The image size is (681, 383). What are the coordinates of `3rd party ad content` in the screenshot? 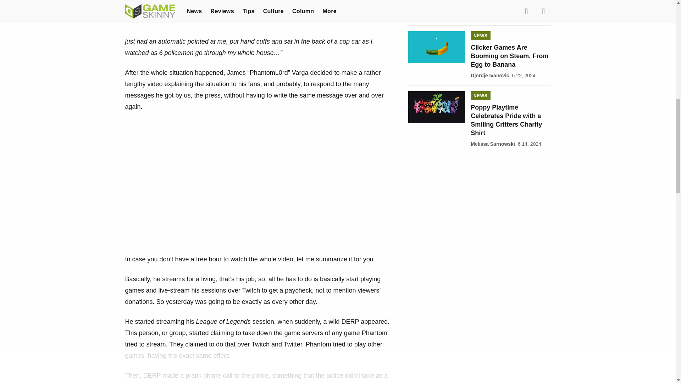 It's located at (479, 198).